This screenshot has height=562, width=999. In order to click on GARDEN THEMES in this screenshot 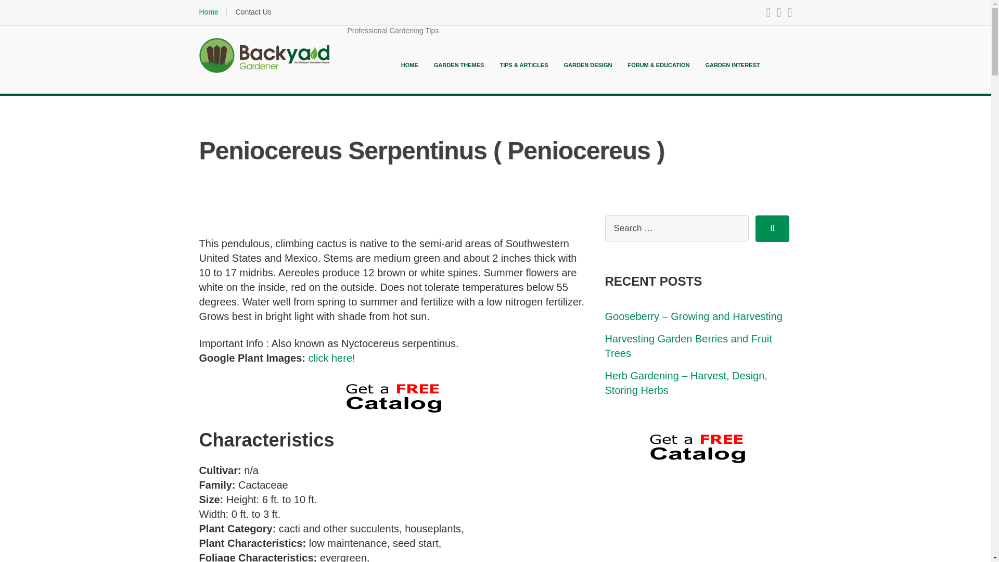, I will do `click(459, 65)`.